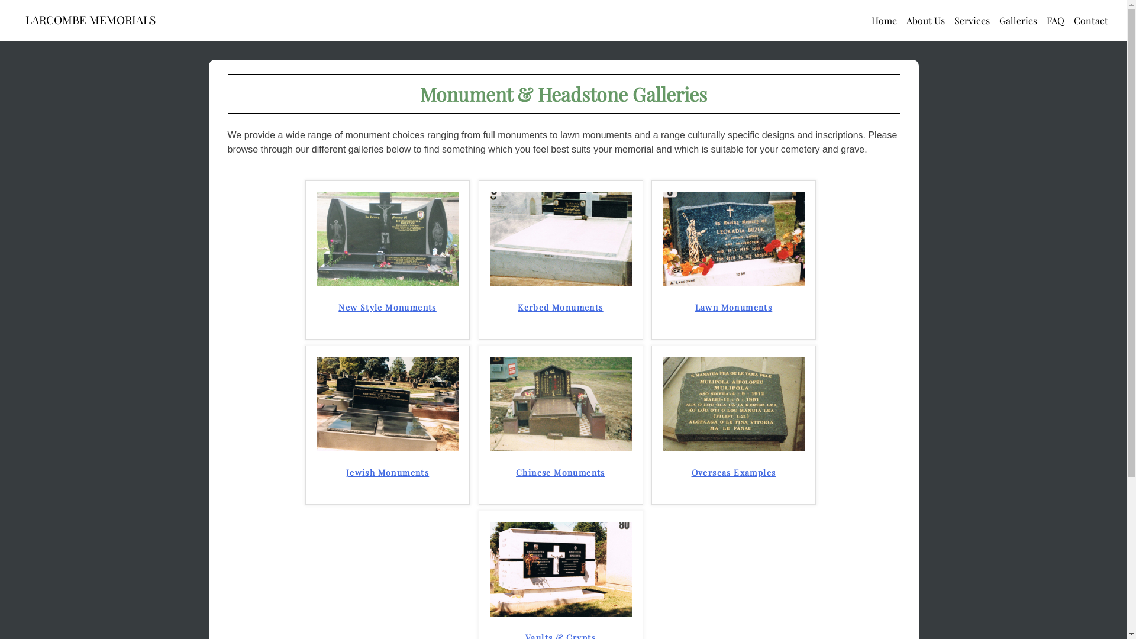 This screenshot has height=639, width=1136. I want to click on Home, so click(884, 21).